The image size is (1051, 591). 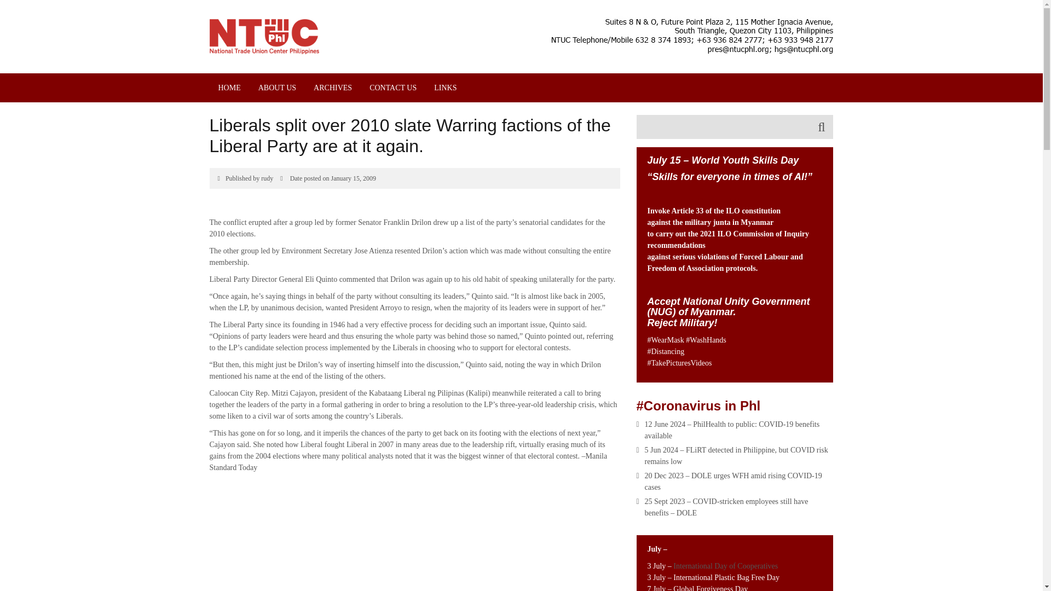 I want to click on International Day of Cooperatives , so click(x=726, y=566).